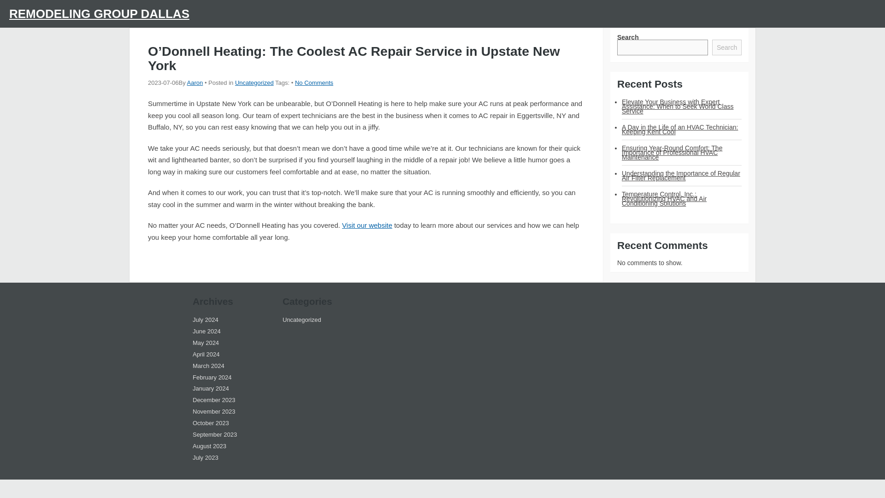  I want to click on February 2024, so click(212, 377).